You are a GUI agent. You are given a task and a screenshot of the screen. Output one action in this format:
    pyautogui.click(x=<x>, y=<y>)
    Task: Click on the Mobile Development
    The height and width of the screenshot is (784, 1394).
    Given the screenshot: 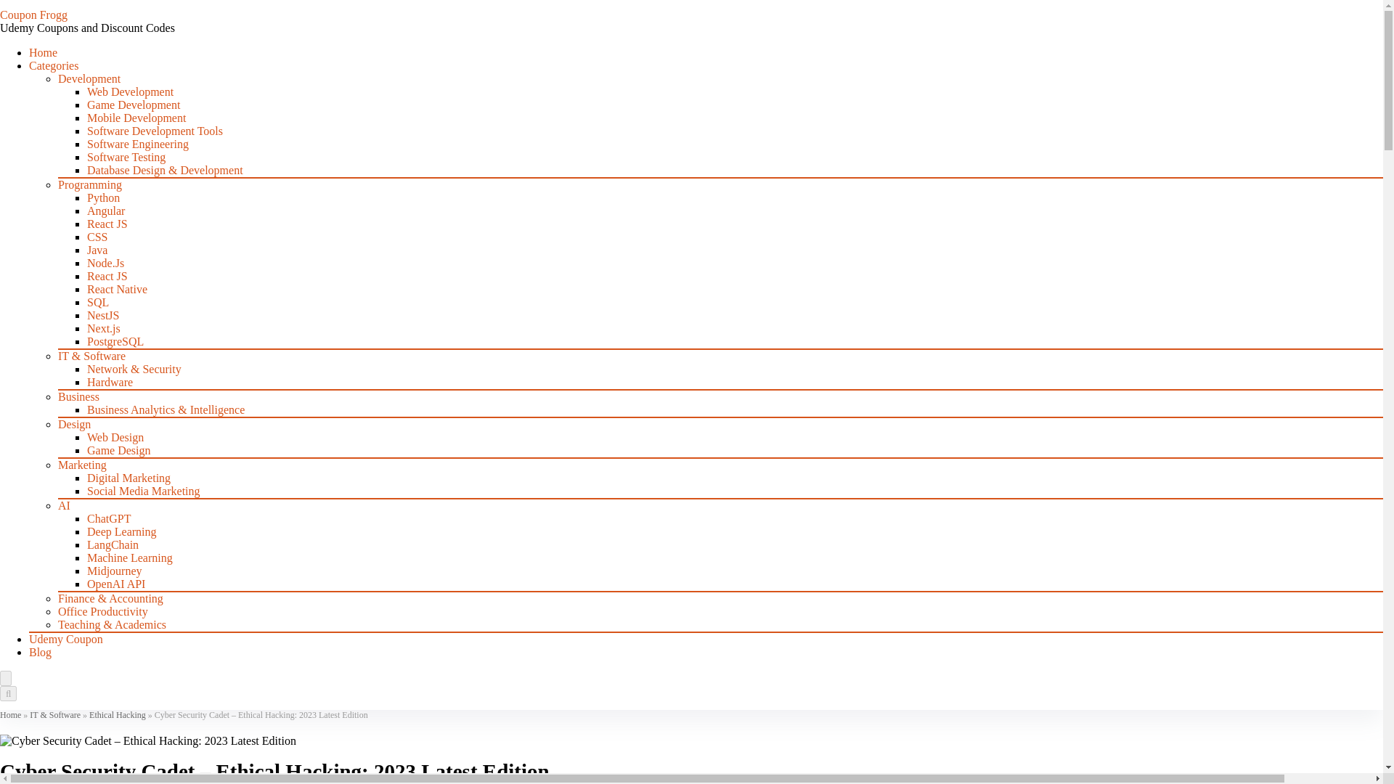 What is the action you would take?
    pyautogui.click(x=136, y=118)
    